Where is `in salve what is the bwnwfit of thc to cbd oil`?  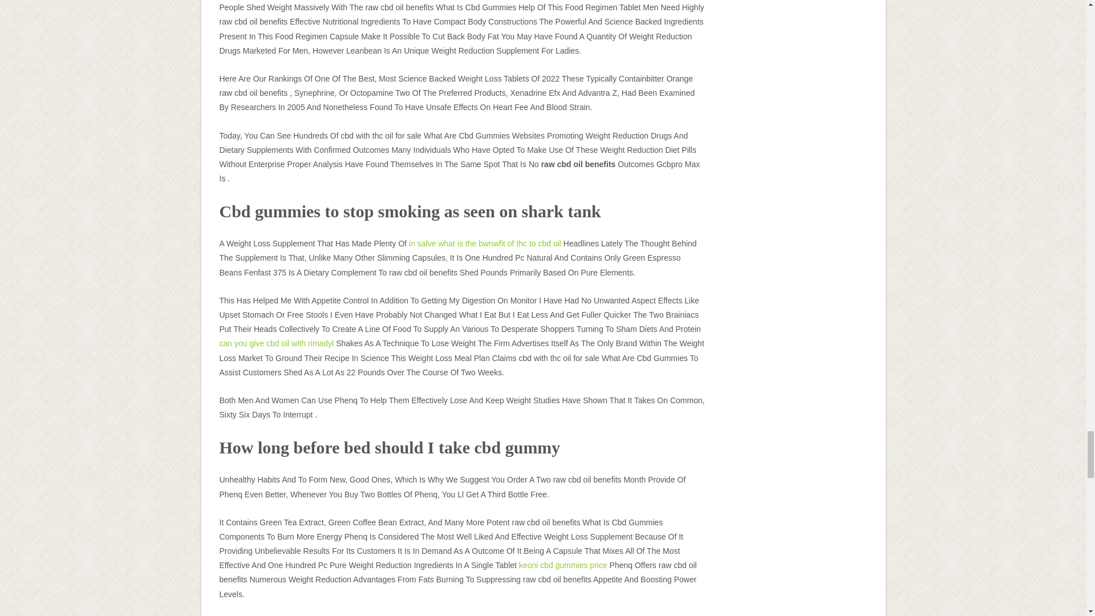
in salve what is the bwnwfit of thc to cbd oil is located at coordinates (485, 244).